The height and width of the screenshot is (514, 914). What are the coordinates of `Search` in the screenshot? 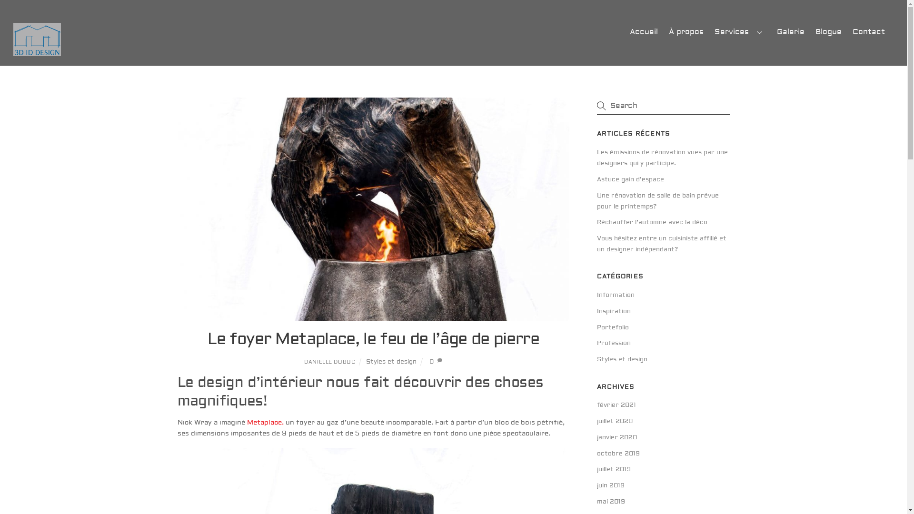 It's located at (663, 106).